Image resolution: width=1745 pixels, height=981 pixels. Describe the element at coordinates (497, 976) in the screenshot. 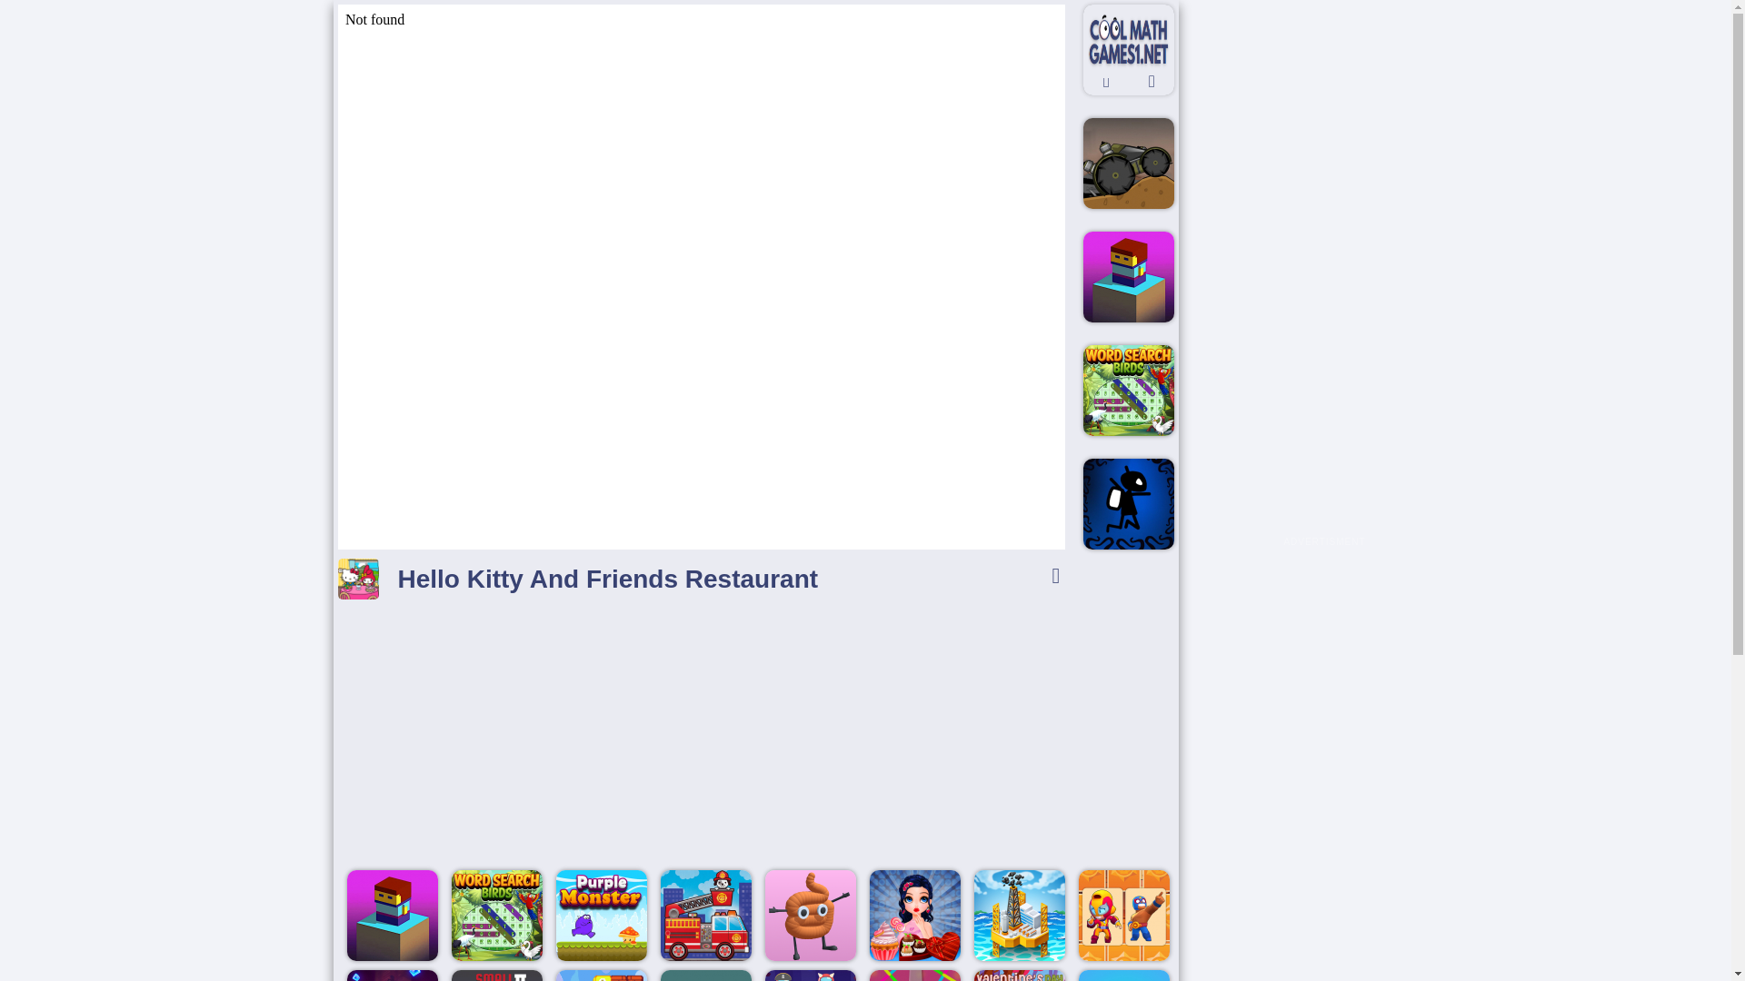

I see `Small Archer 2` at that location.